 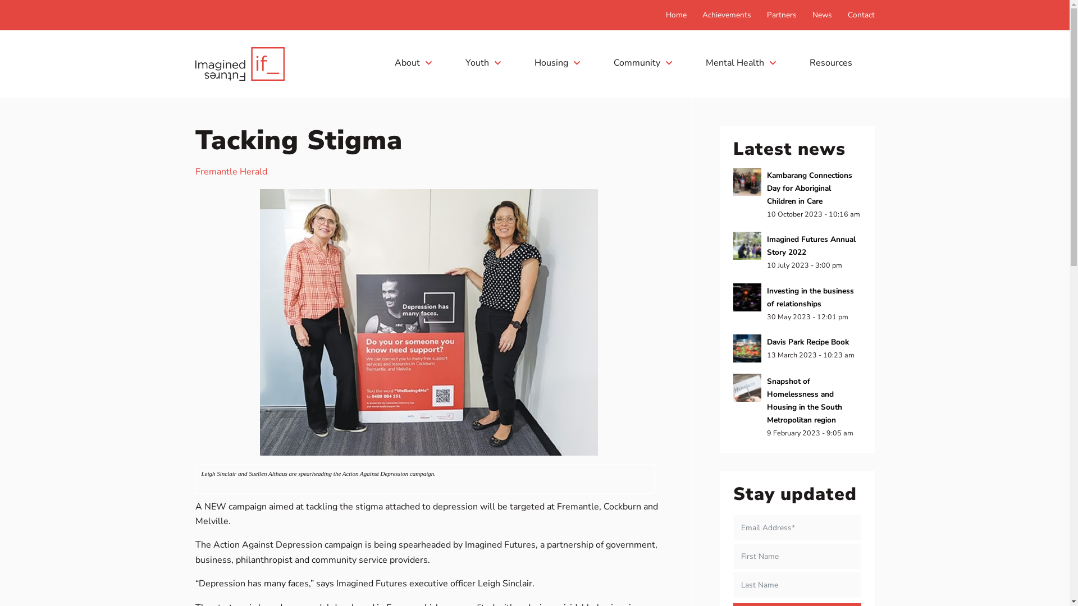 What do you see at coordinates (727, 15) in the screenshot?
I see `Achievements` at bounding box center [727, 15].